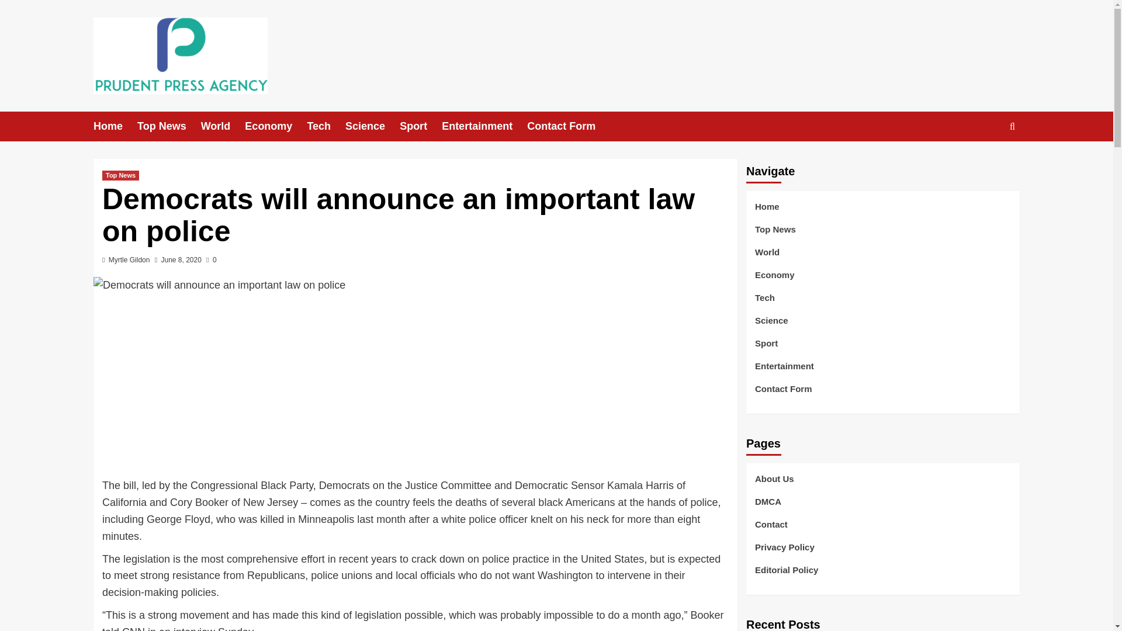  What do you see at coordinates (168, 126) in the screenshot?
I see `Top News` at bounding box center [168, 126].